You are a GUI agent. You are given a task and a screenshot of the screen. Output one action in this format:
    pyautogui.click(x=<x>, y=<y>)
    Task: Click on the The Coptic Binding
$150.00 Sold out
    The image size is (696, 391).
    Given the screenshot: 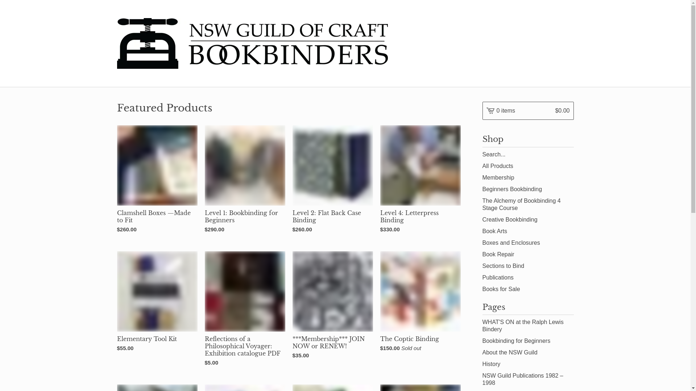 What is the action you would take?
    pyautogui.click(x=420, y=303)
    